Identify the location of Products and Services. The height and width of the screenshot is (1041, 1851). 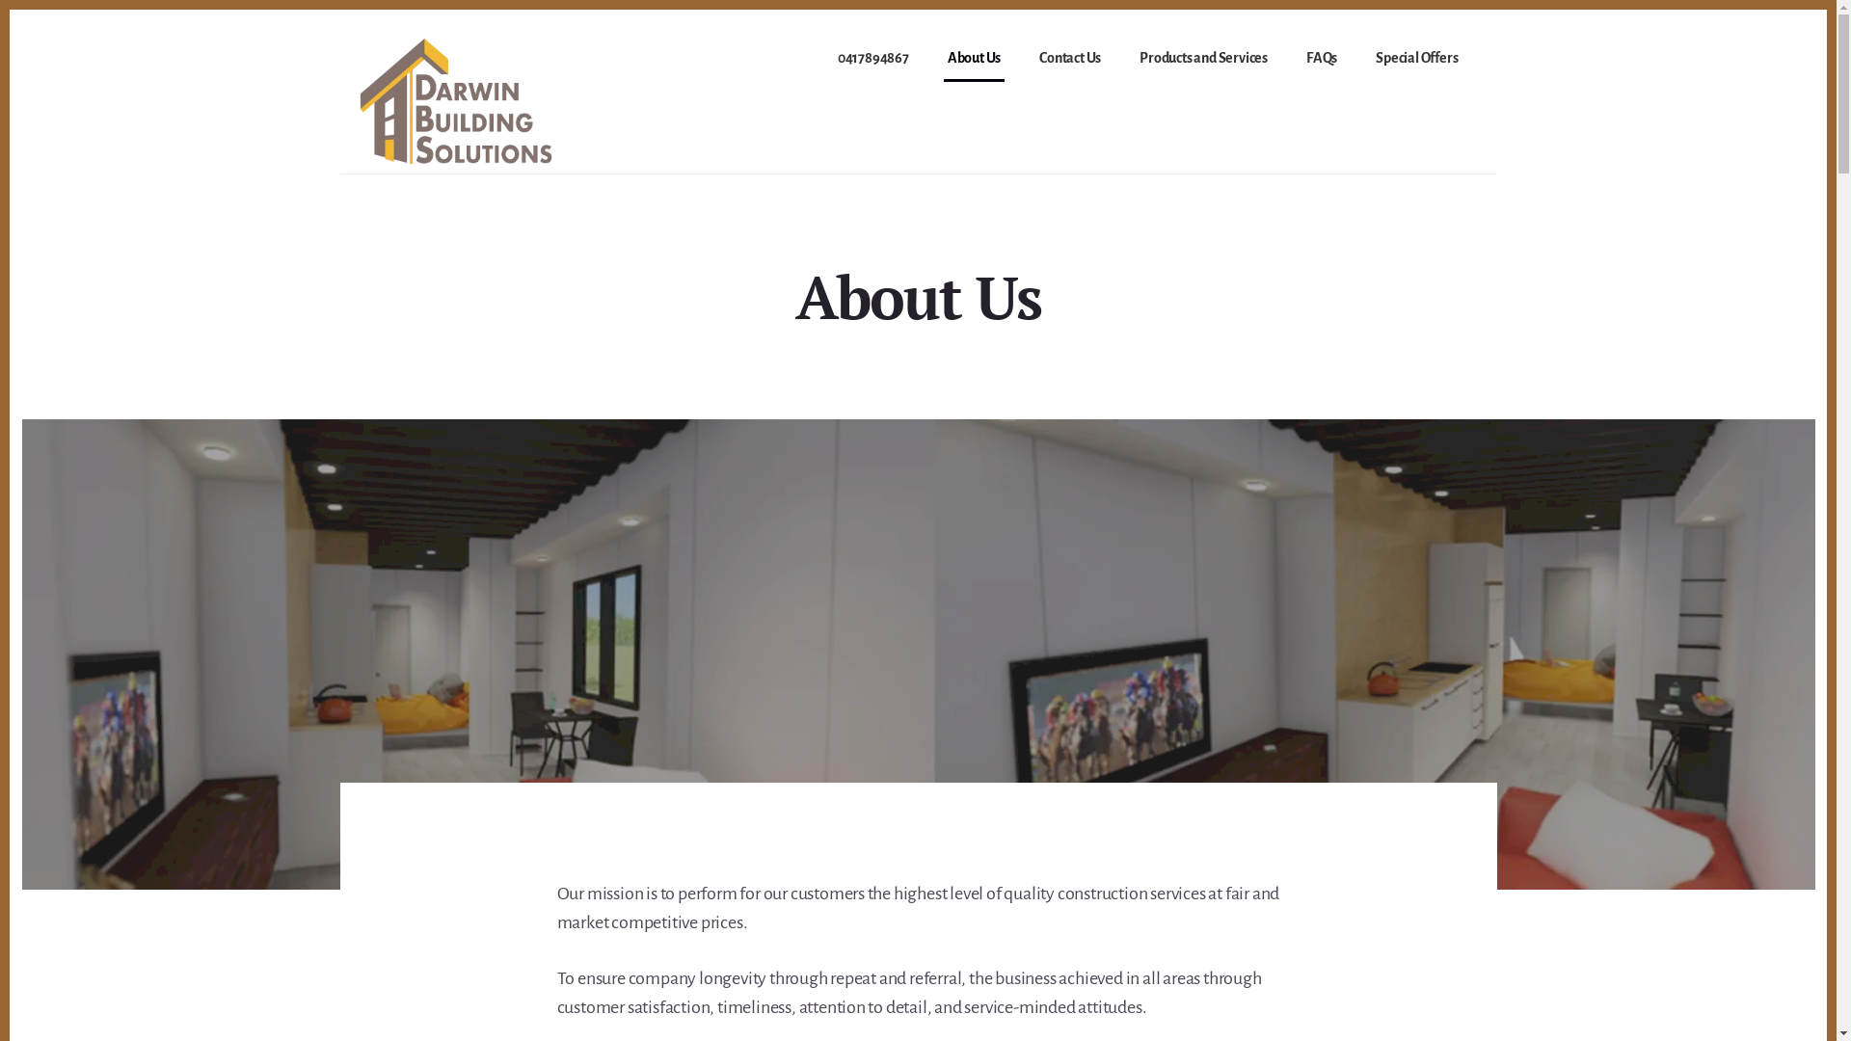
(1203, 60).